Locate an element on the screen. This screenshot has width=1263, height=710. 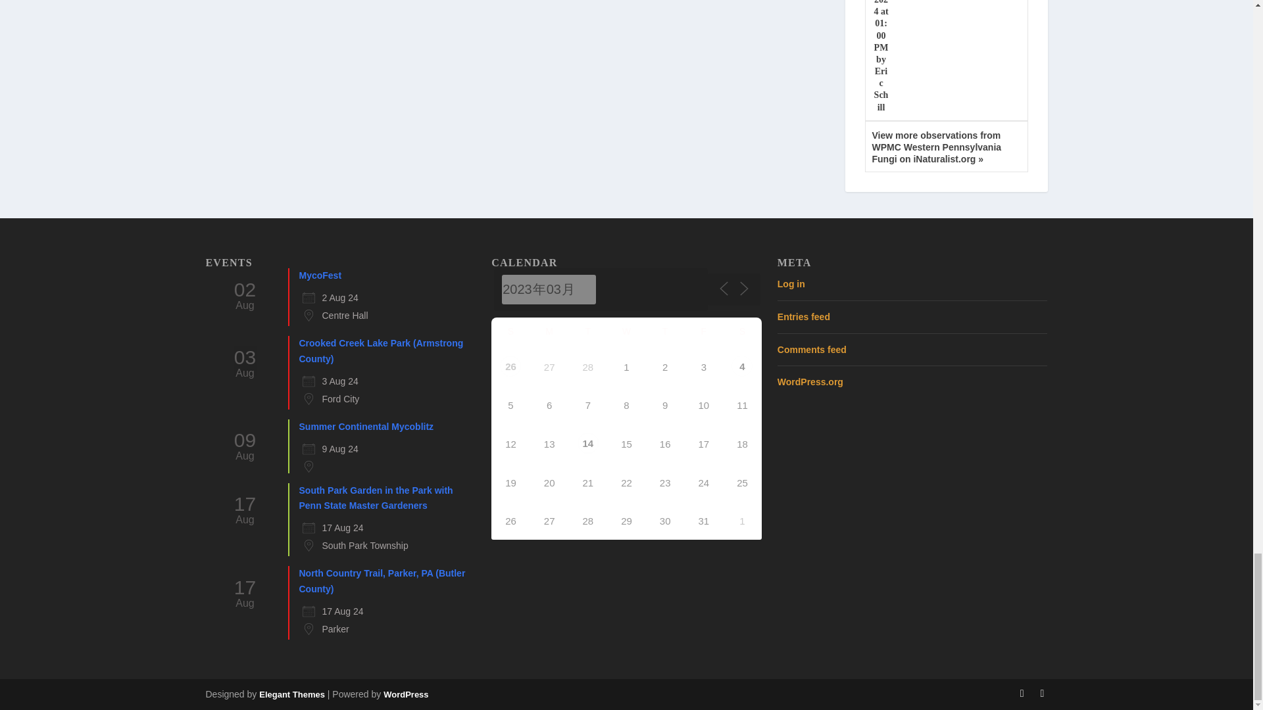
Monthly Meeting is located at coordinates (588, 443).